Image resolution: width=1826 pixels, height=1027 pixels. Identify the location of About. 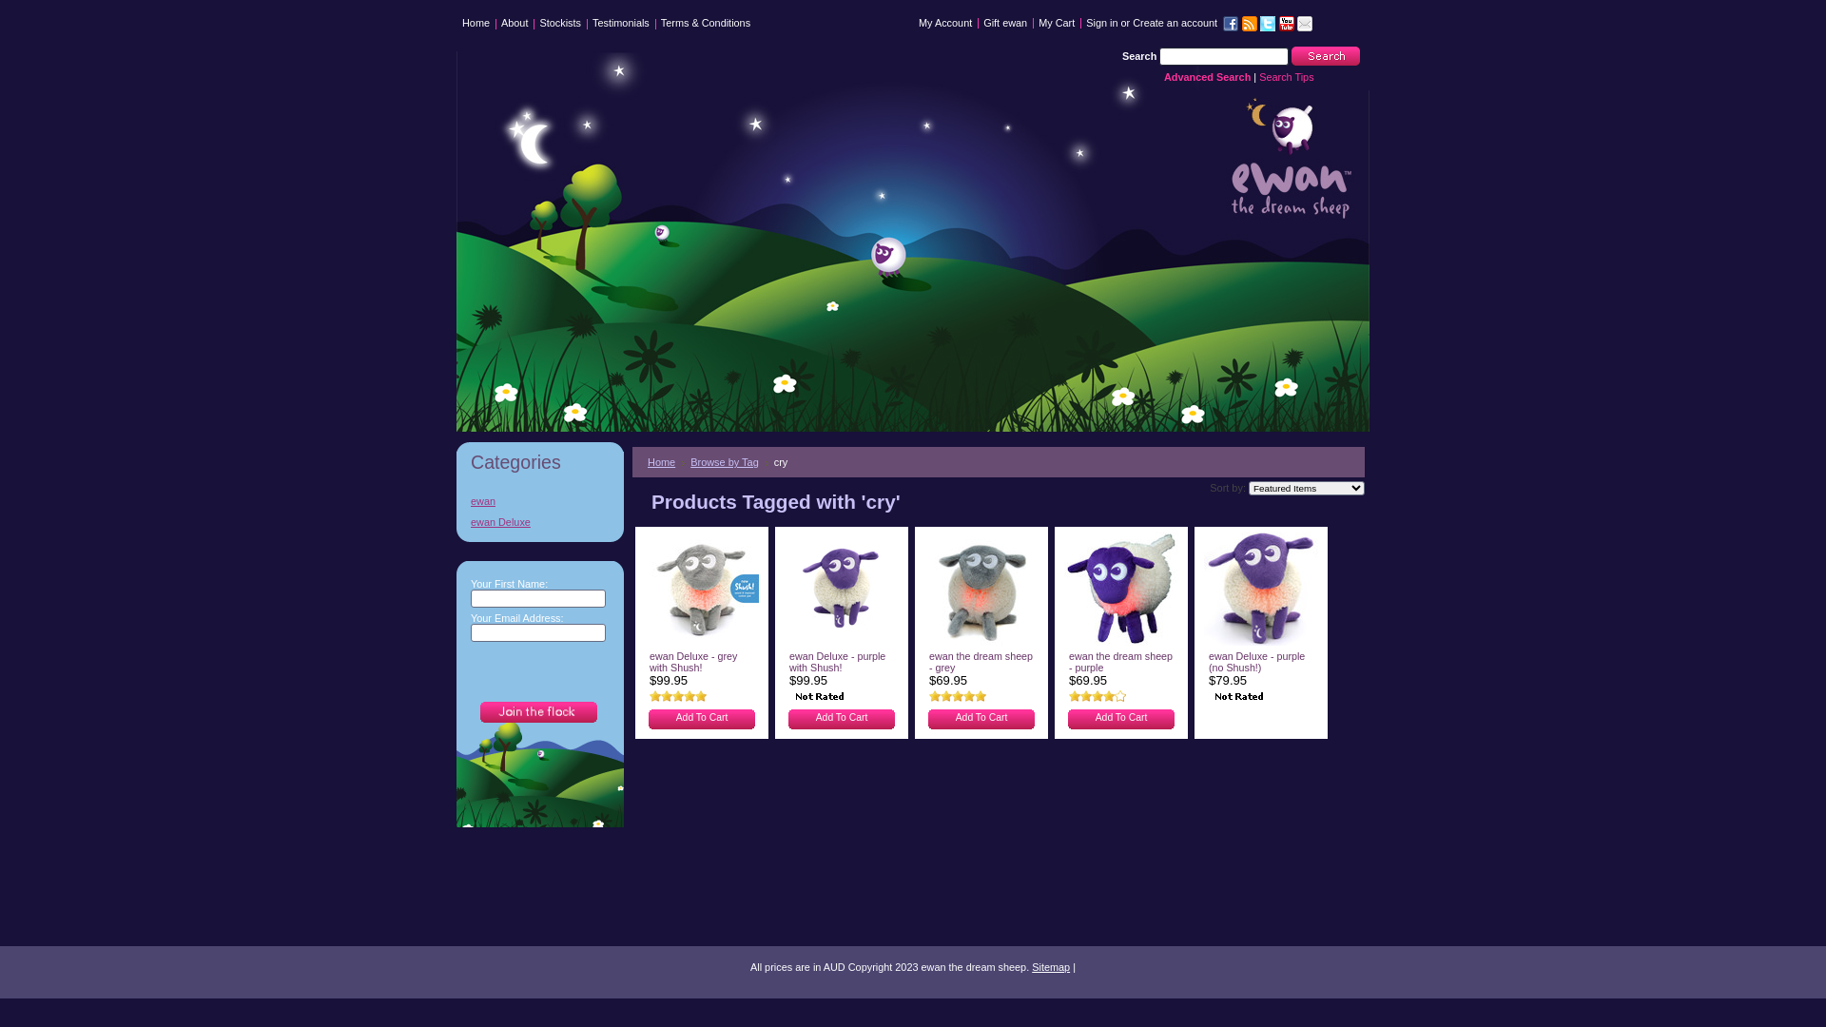
(515, 27).